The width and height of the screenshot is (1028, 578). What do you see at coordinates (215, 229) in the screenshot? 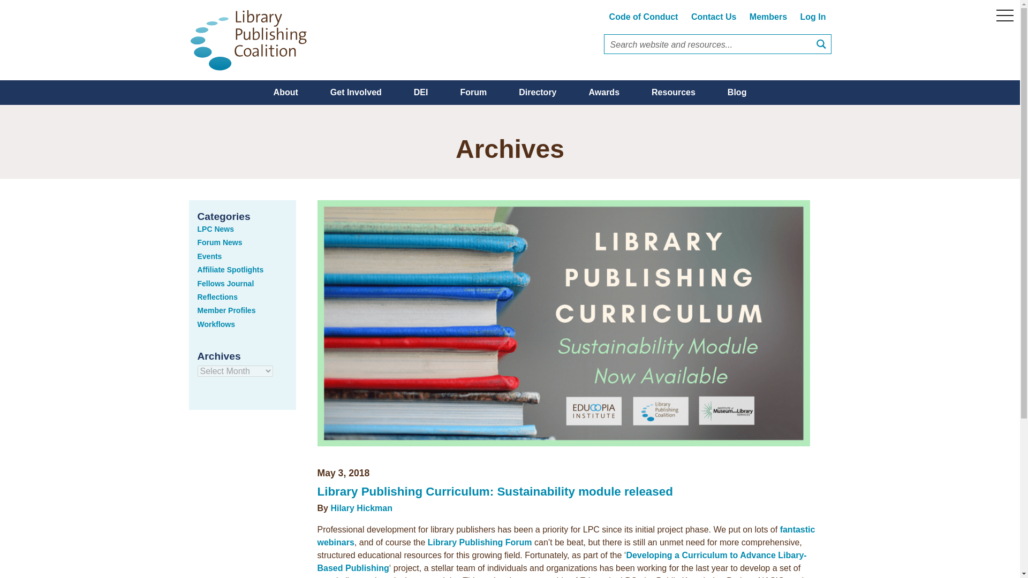
I see `LPC News` at bounding box center [215, 229].